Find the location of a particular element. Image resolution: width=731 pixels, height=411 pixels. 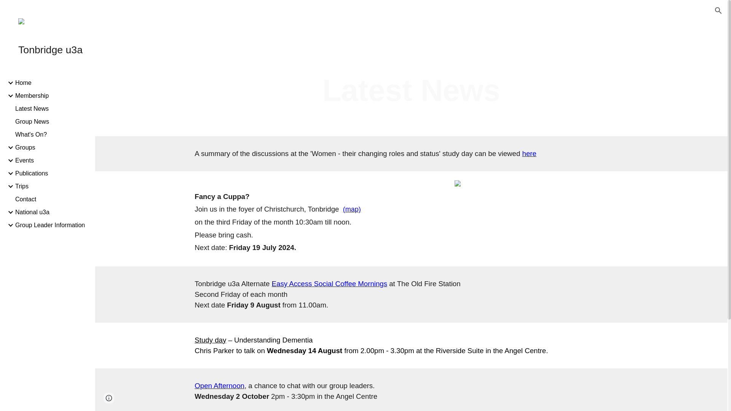

Tonbridge u3a is located at coordinates (51, 49).